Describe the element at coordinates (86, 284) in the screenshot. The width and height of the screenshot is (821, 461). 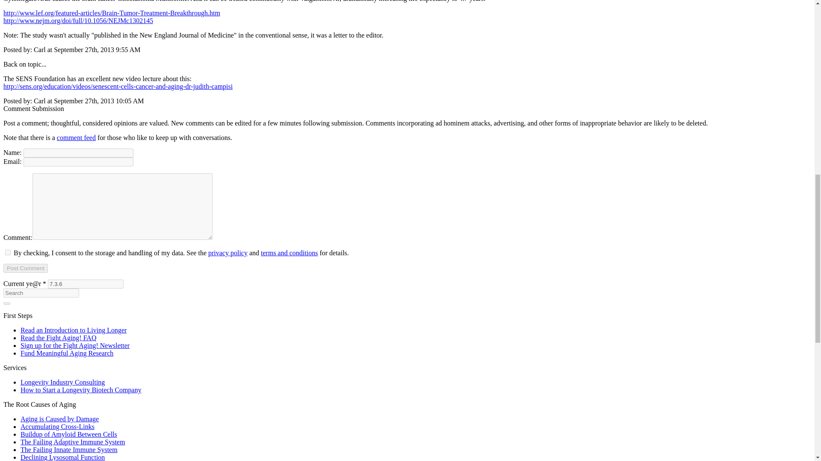
I see `7.3.6` at that location.